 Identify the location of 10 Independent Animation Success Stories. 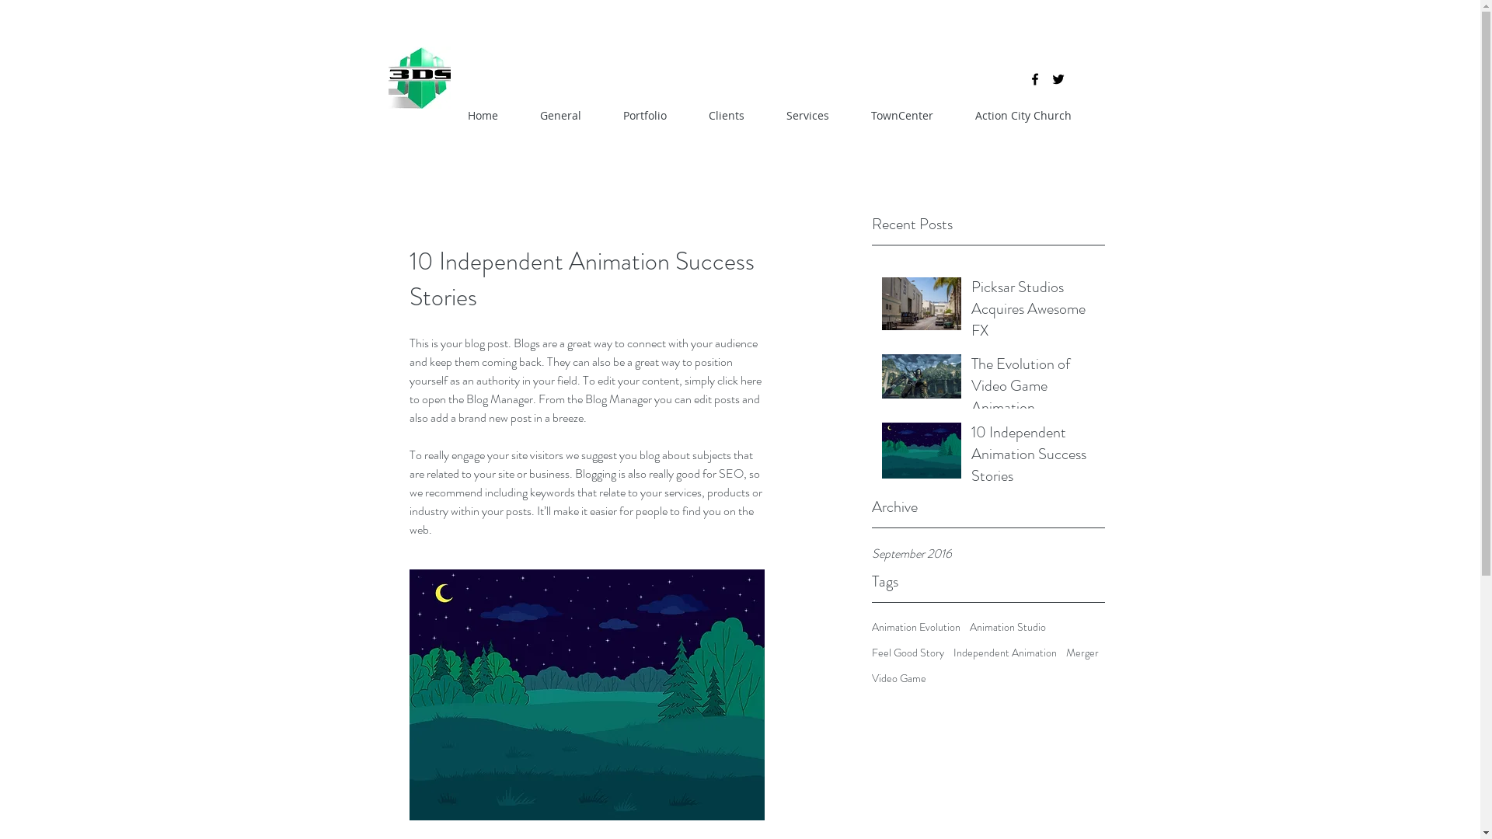
(1034, 457).